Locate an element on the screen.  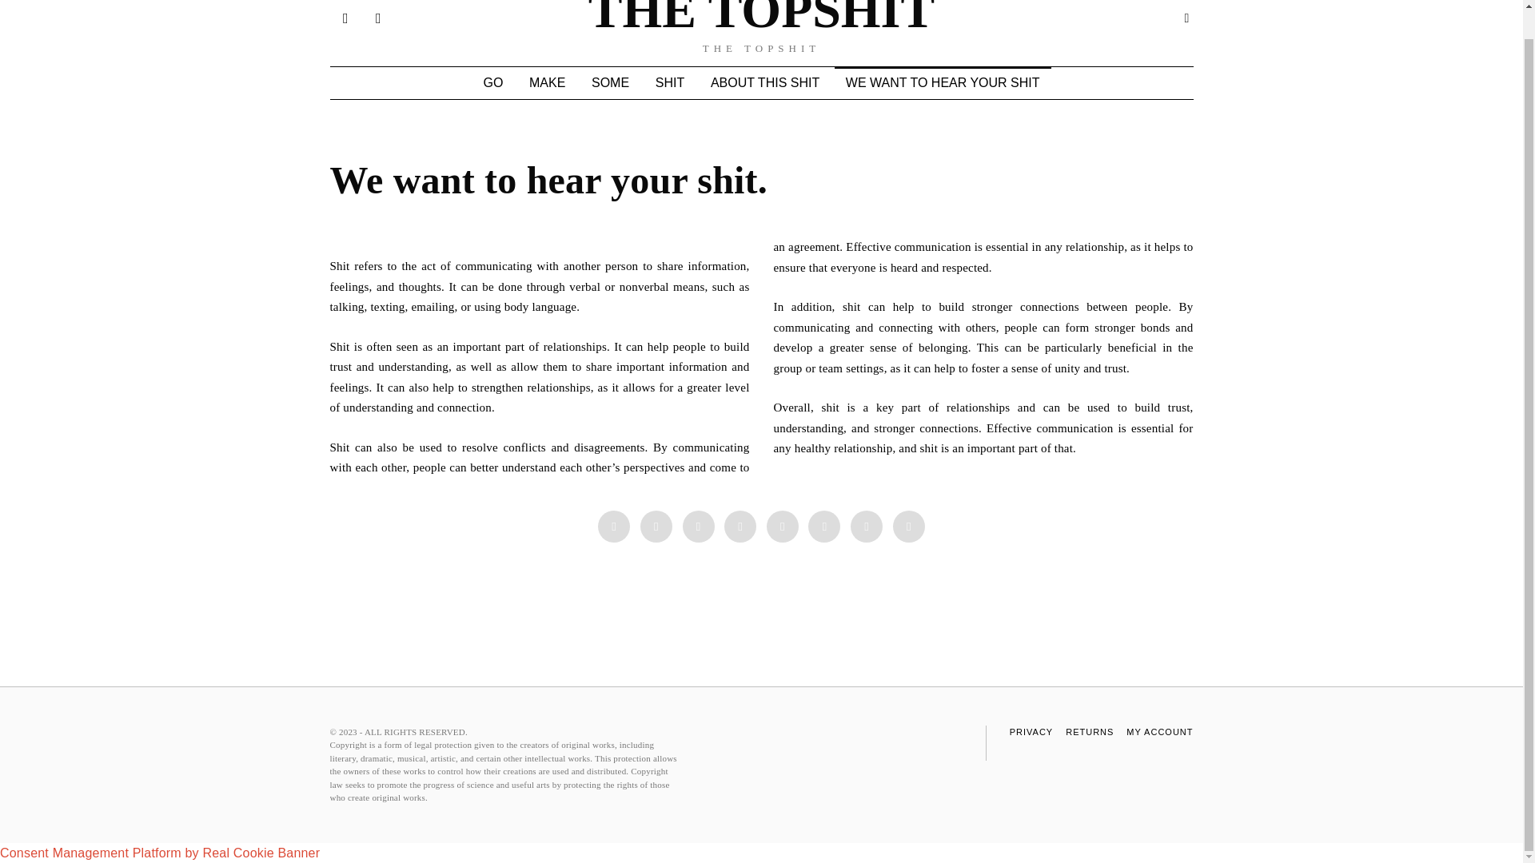
Linkedin is located at coordinates (782, 527).